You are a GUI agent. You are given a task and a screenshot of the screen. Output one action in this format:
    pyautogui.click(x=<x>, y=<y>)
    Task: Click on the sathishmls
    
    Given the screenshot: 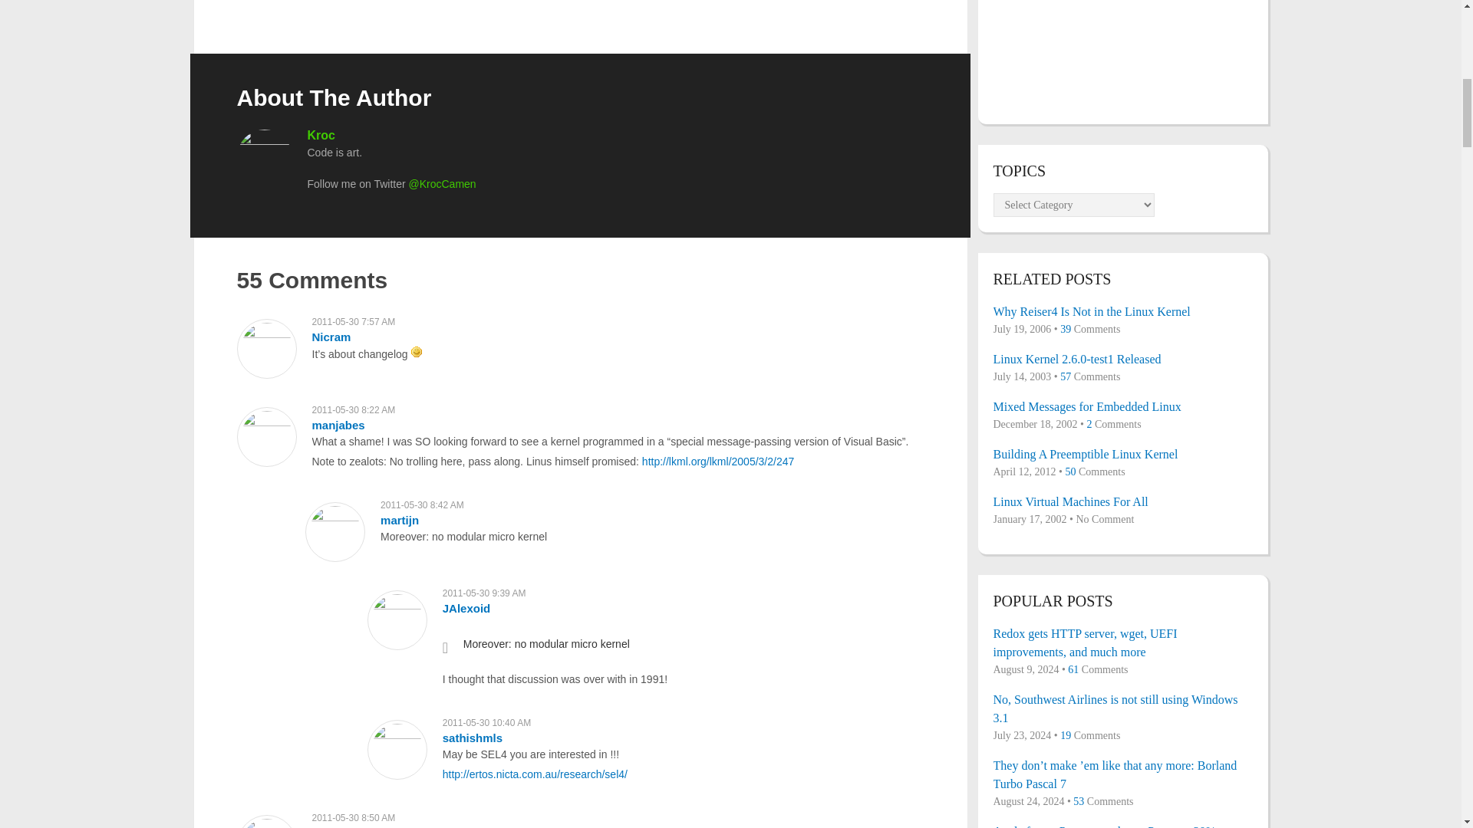 What is the action you would take?
    pyautogui.click(x=473, y=738)
    